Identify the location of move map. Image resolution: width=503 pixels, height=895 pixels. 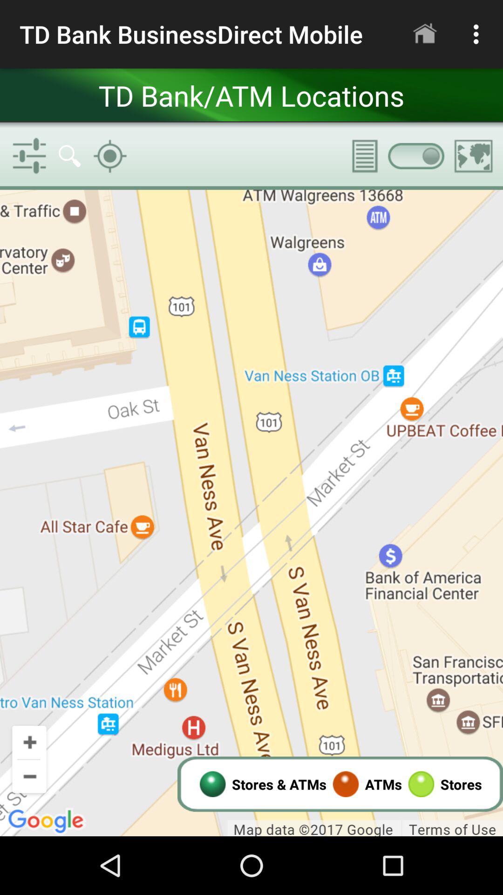
(251, 513).